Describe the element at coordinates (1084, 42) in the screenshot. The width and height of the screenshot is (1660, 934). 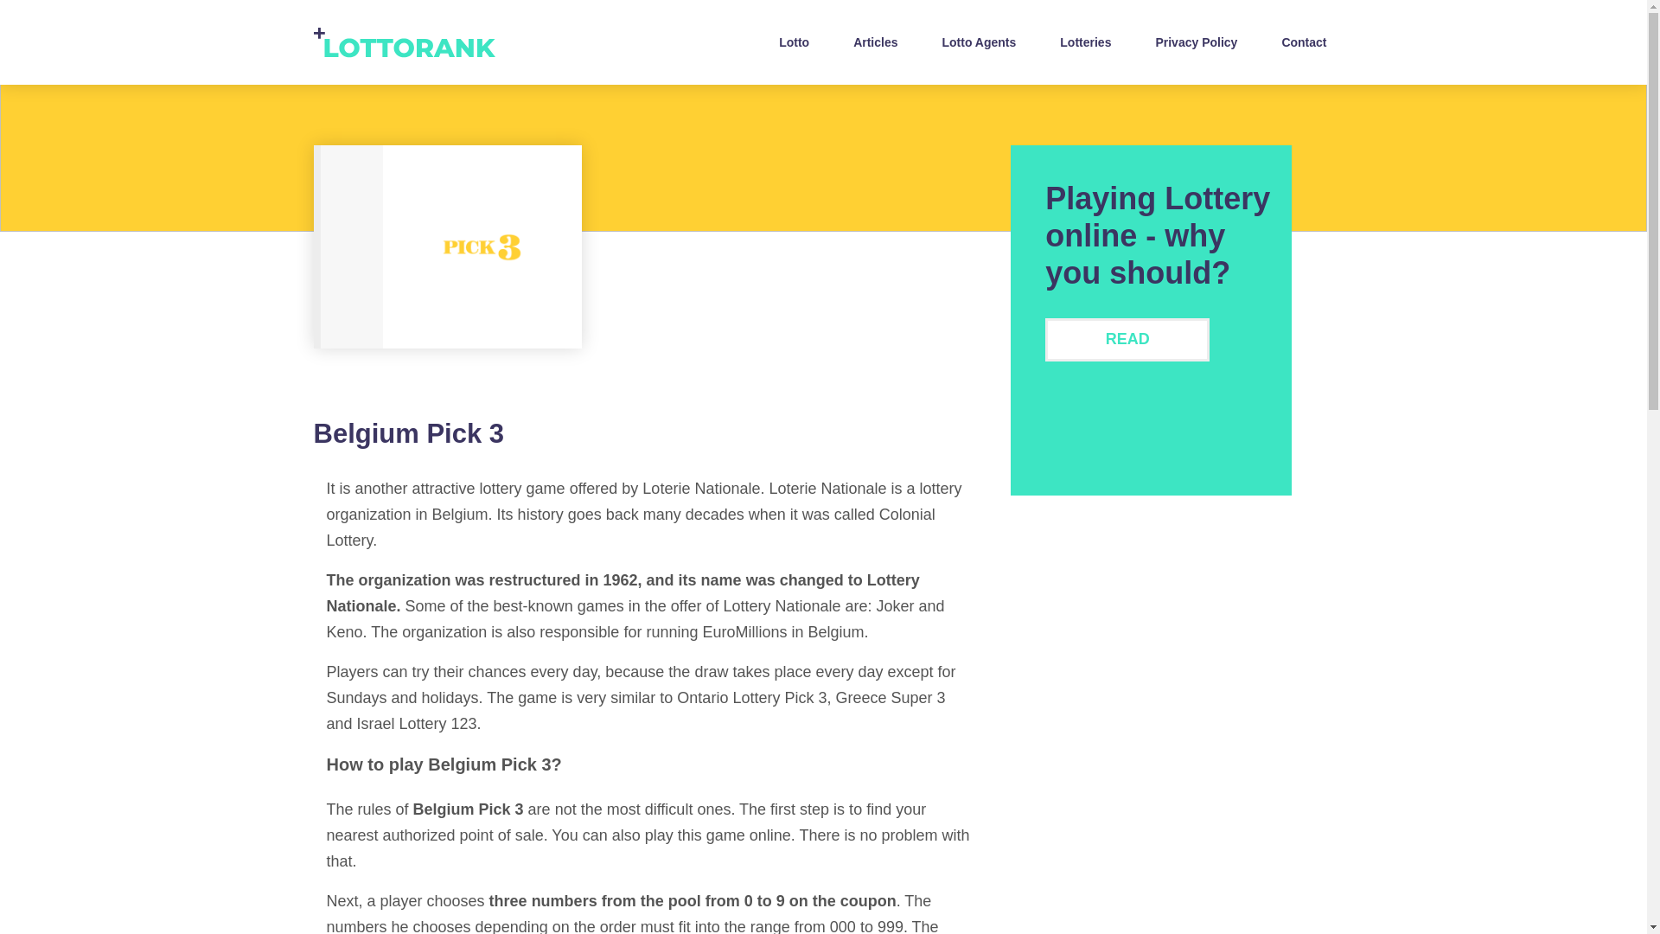
I see `Lotteries` at that location.